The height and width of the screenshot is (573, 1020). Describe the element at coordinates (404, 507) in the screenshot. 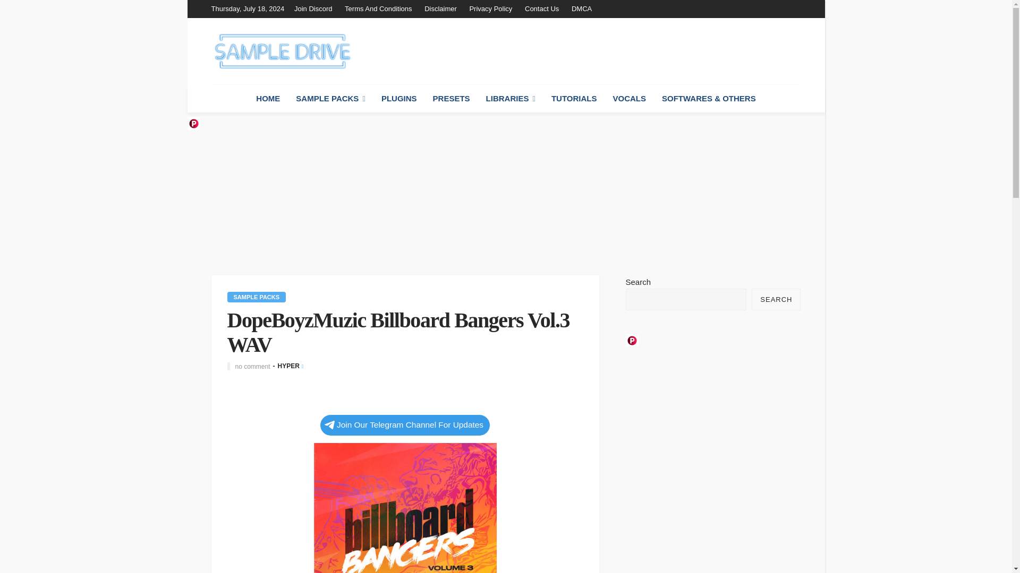

I see `DopeBoyzMuzic Billboard Bangers Vol.3 WAV` at that location.